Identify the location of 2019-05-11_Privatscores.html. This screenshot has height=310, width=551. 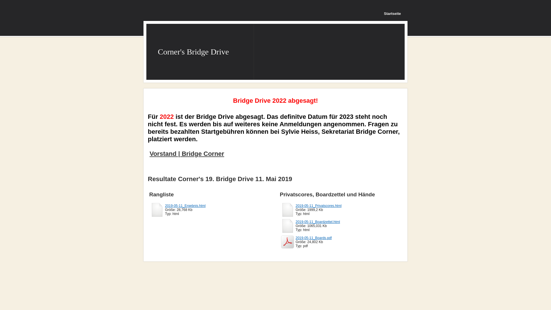
(319, 206).